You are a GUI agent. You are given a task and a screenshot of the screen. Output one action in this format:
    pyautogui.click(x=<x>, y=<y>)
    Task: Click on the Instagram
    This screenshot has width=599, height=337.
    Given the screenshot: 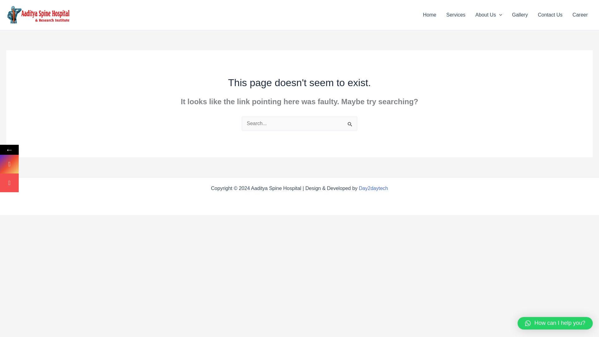 What is the action you would take?
    pyautogui.click(x=9, y=164)
    